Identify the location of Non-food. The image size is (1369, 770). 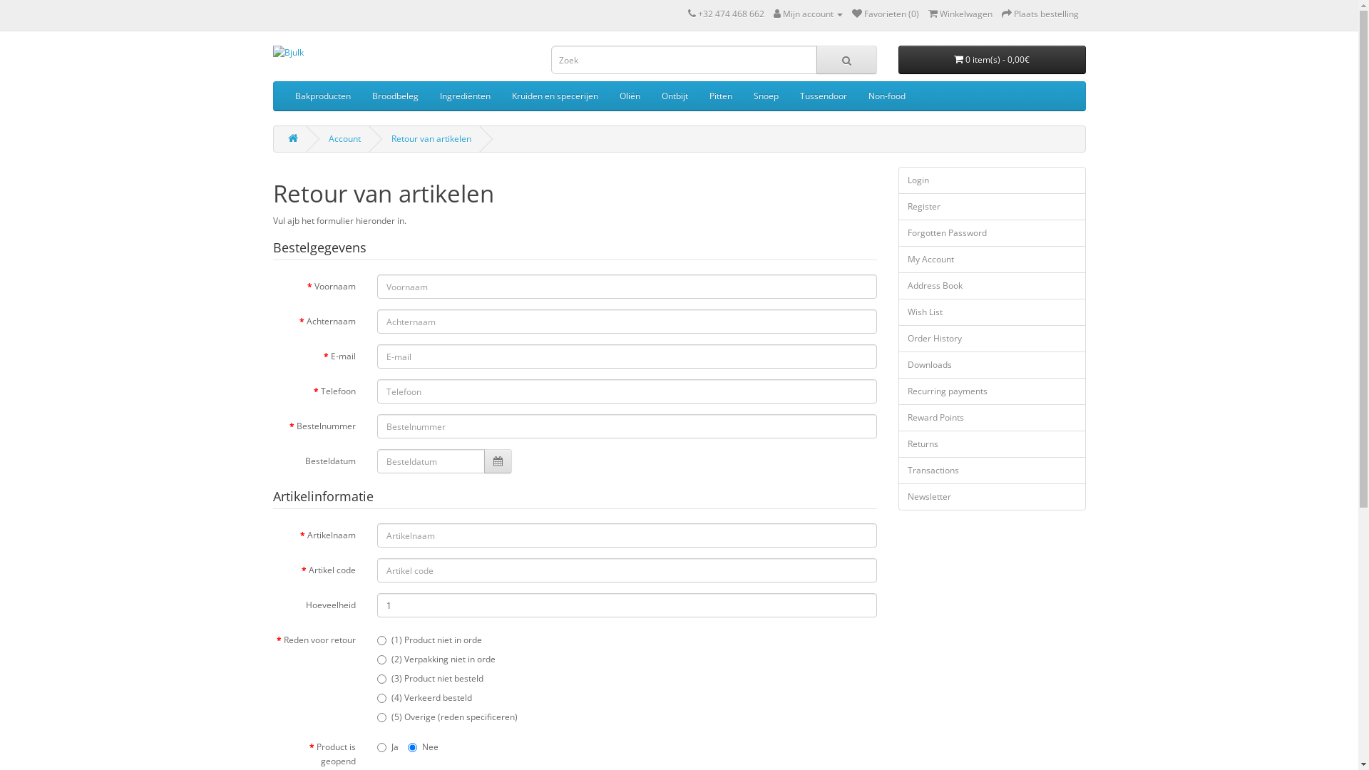
(886, 96).